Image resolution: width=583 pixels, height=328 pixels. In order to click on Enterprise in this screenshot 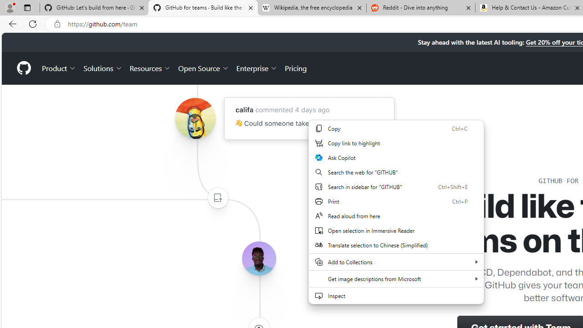, I will do `click(257, 67)`.